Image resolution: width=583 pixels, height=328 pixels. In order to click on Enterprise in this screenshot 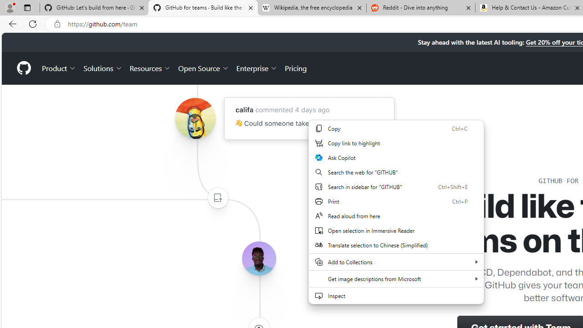, I will do `click(257, 67)`.